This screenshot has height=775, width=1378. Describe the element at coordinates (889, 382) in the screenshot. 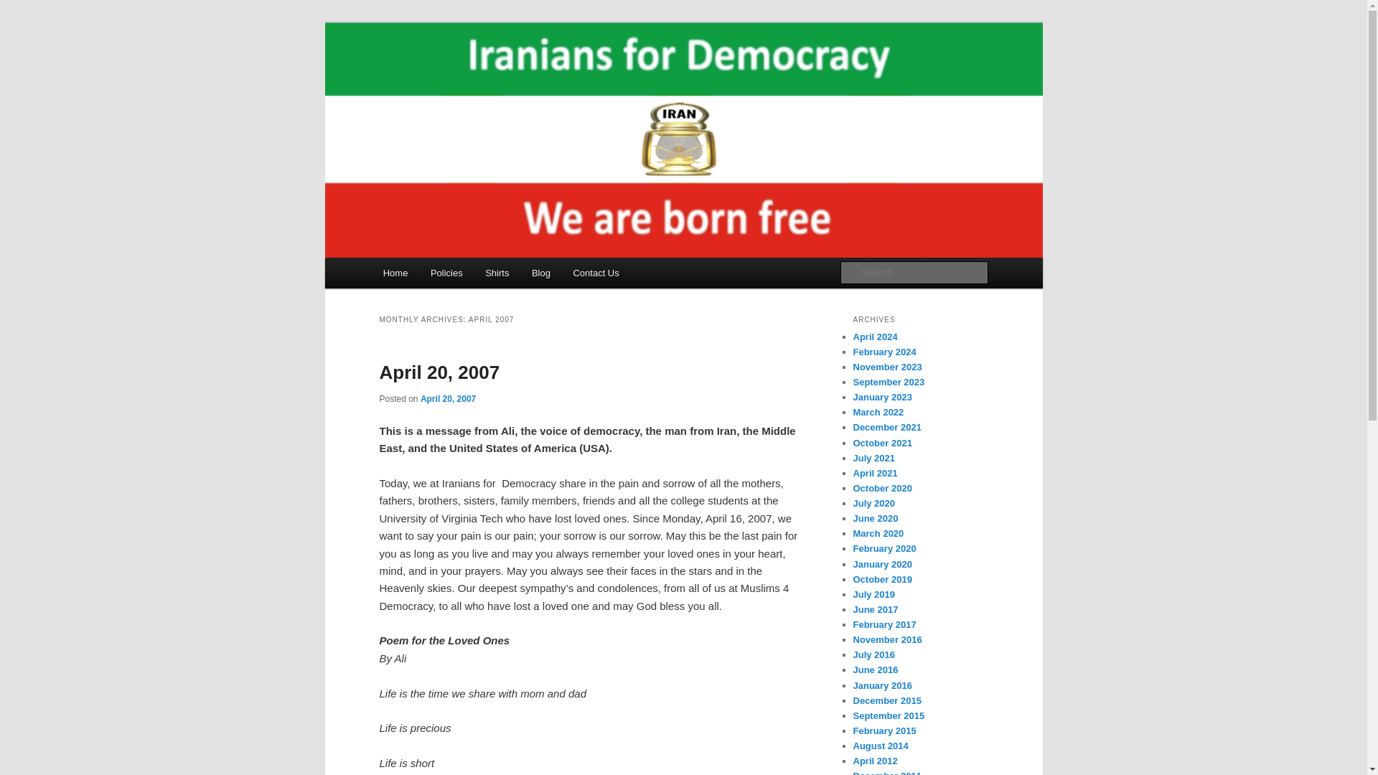

I see `September 2023` at that location.